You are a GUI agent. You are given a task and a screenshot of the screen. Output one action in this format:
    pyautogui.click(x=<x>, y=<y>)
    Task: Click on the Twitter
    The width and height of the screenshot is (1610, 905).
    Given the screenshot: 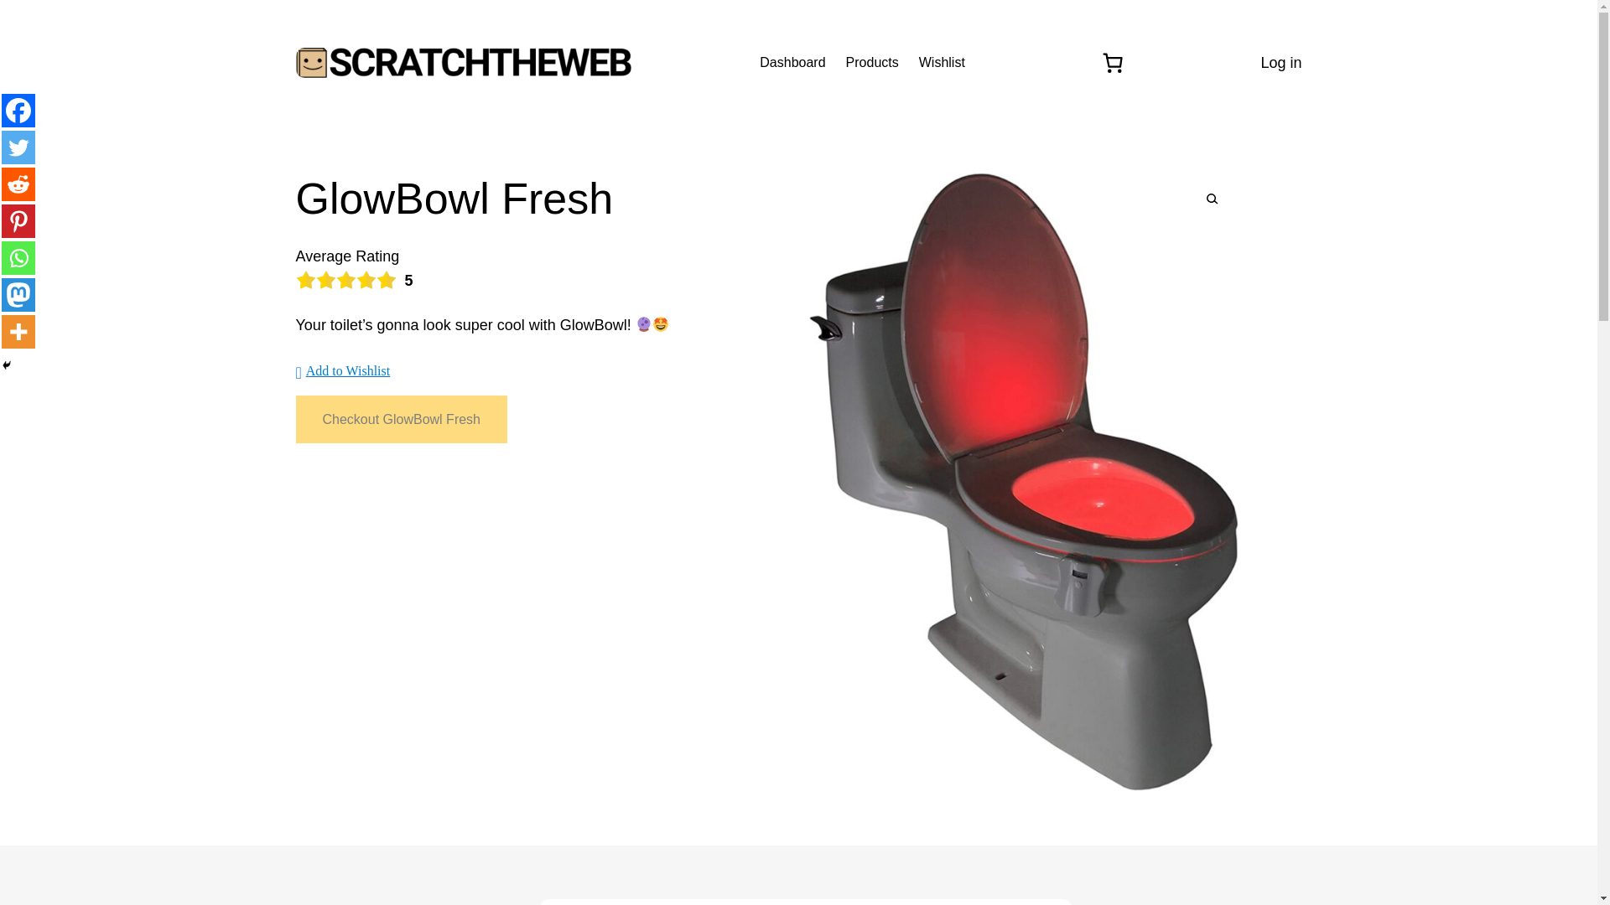 What is the action you would take?
    pyautogui.click(x=18, y=147)
    